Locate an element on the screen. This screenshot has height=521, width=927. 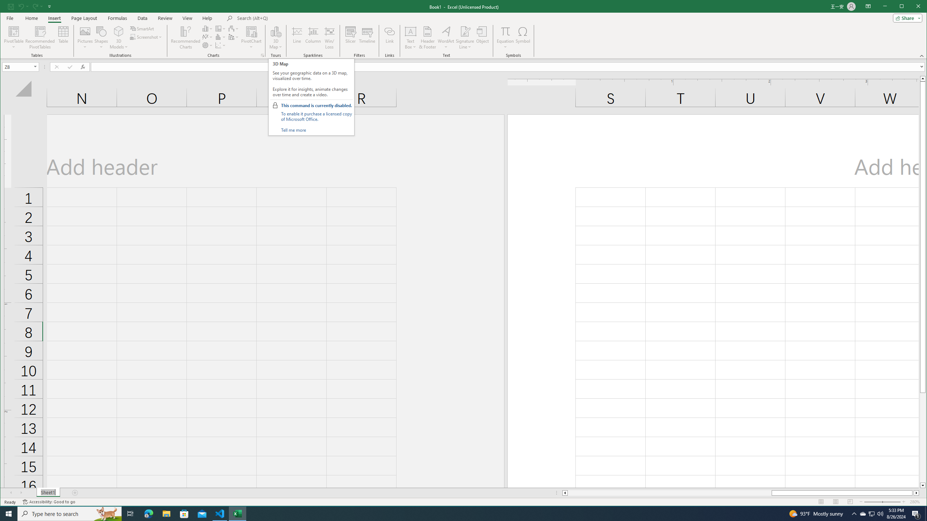
Line is located at coordinates (297, 38).